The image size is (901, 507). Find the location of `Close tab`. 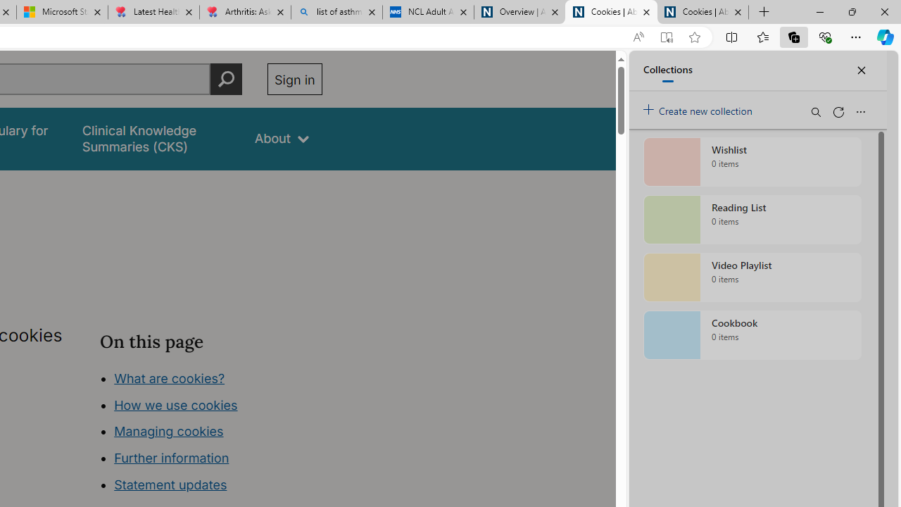

Close tab is located at coordinates (738, 11).